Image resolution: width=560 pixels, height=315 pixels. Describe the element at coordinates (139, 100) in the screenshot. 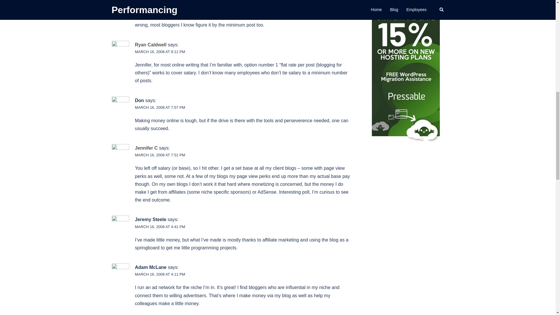

I see `Don` at that location.